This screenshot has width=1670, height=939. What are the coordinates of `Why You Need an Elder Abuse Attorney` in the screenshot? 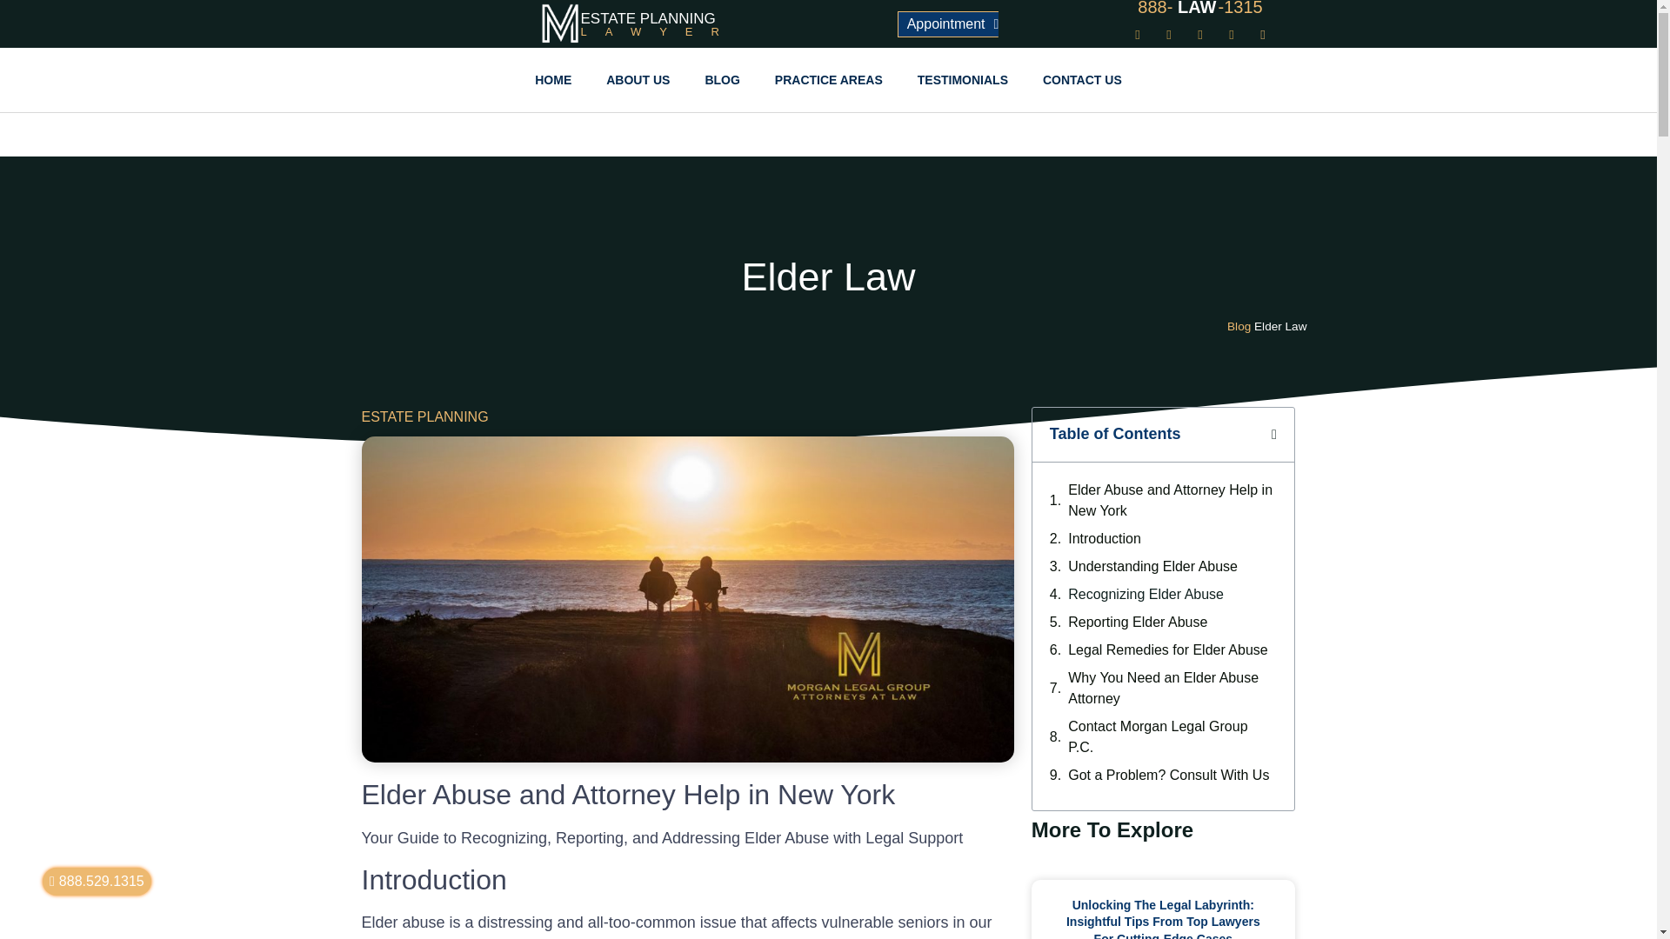 It's located at (1172, 689).